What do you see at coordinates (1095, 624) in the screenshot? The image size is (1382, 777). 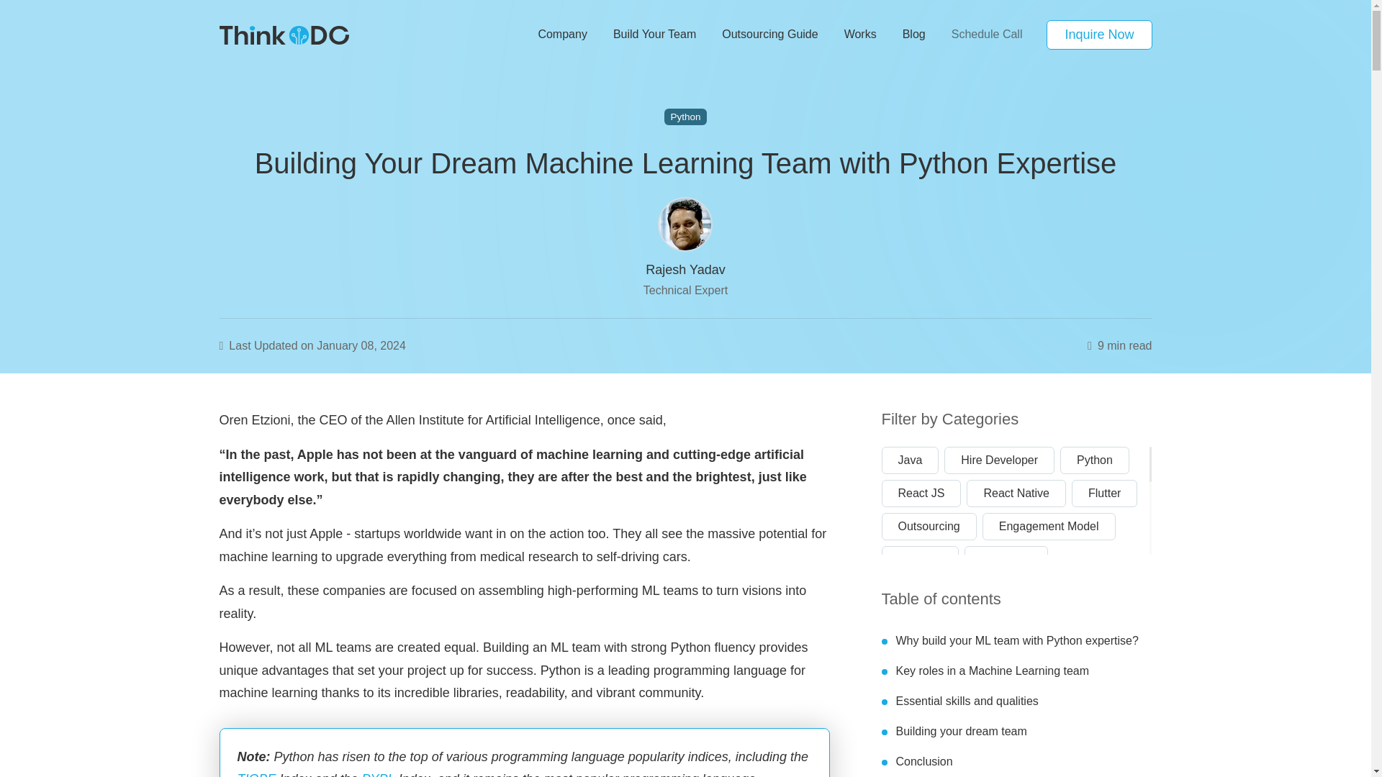 I see `Software` at bounding box center [1095, 624].